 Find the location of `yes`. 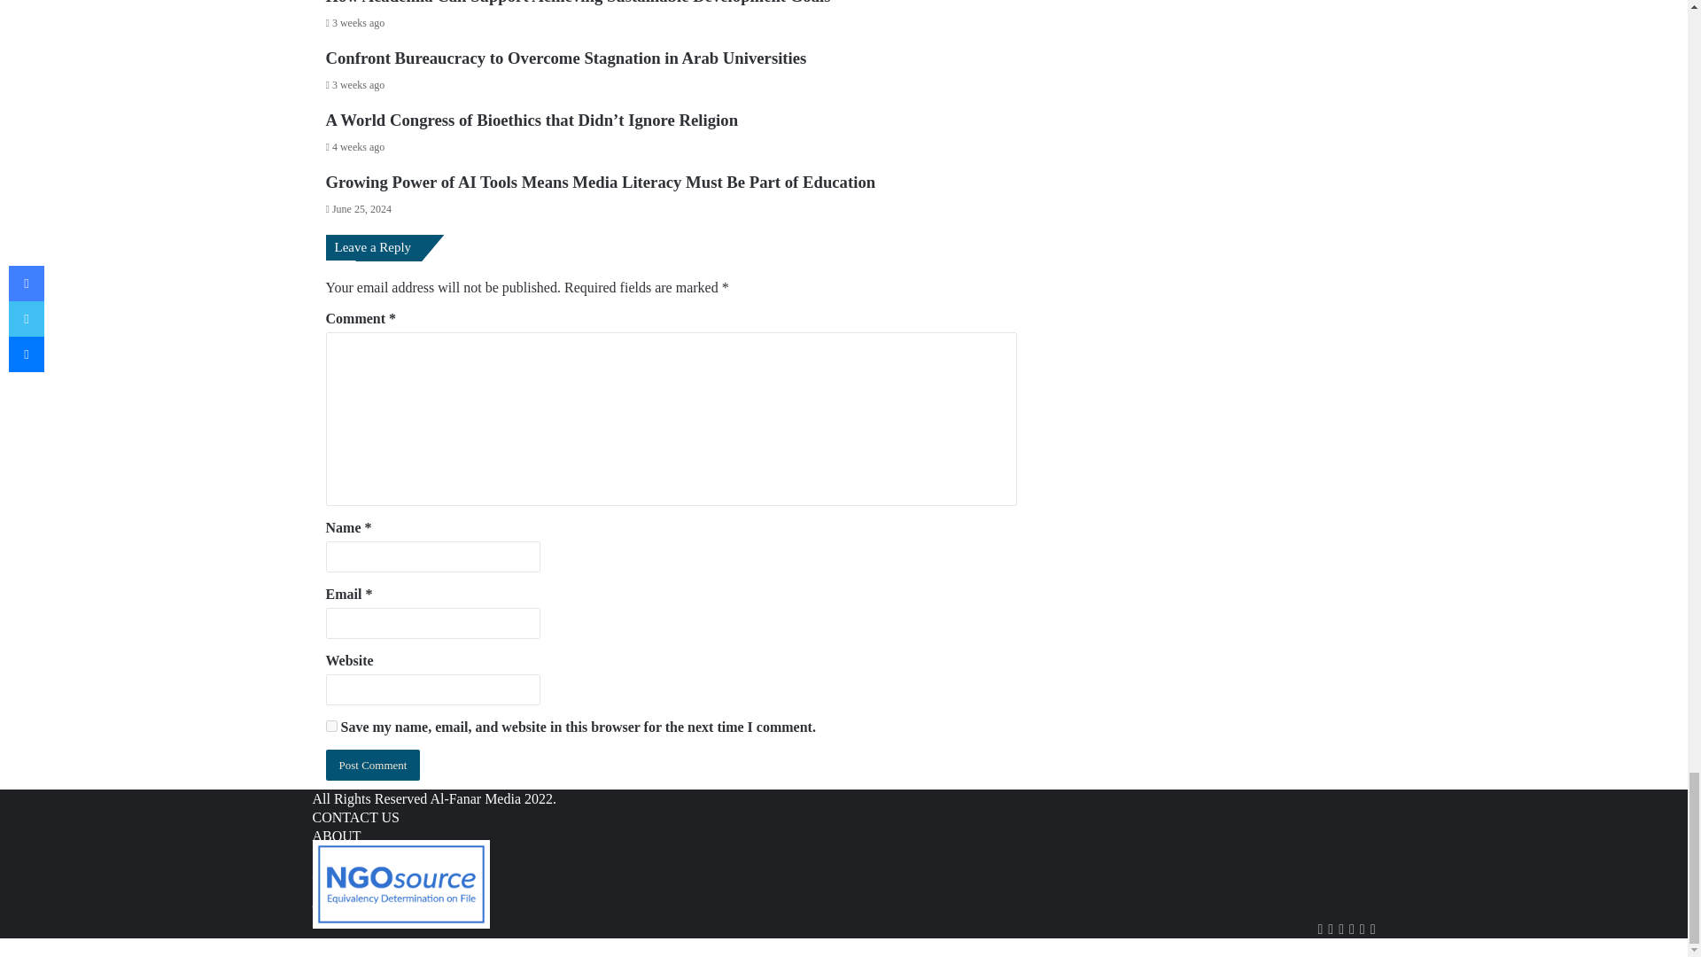

yes is located at coordinates (331, 727).